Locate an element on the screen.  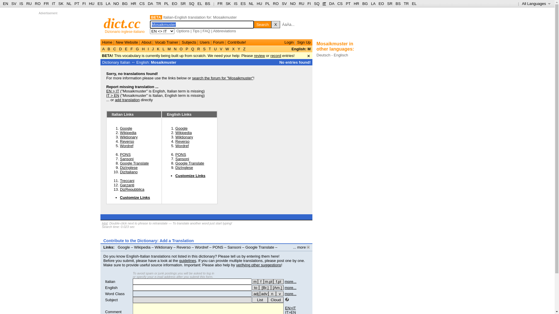
Garzanti is located at coordinates (127, 185).